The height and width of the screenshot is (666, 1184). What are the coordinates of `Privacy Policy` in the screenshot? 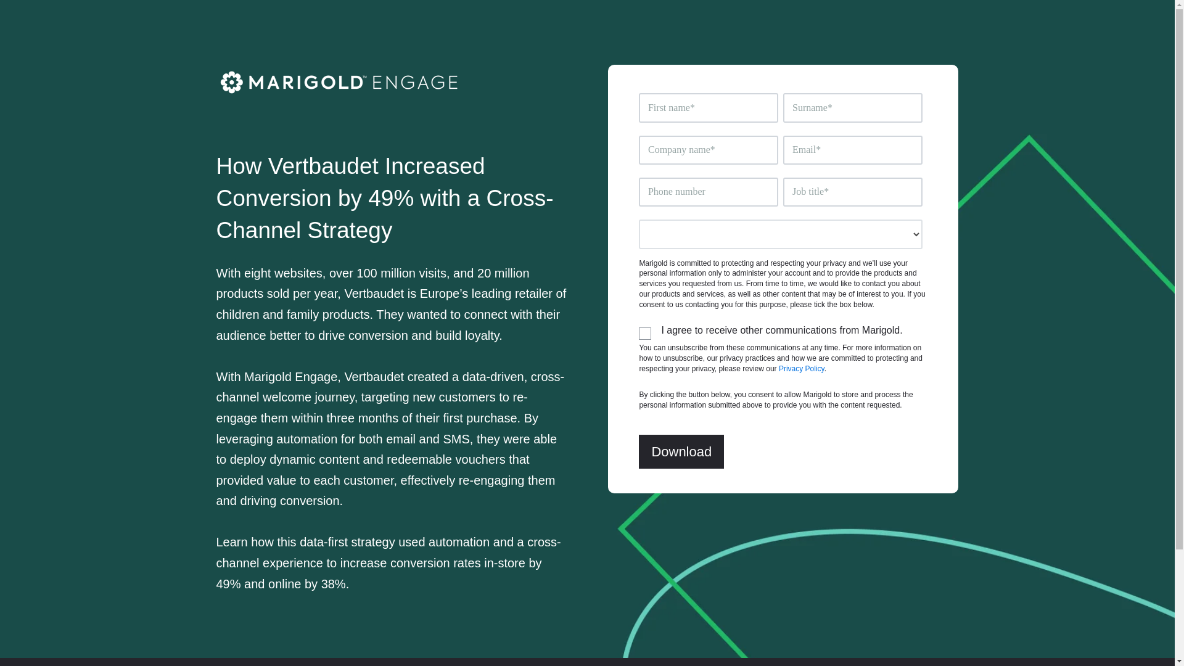 It's located at (802, 368).